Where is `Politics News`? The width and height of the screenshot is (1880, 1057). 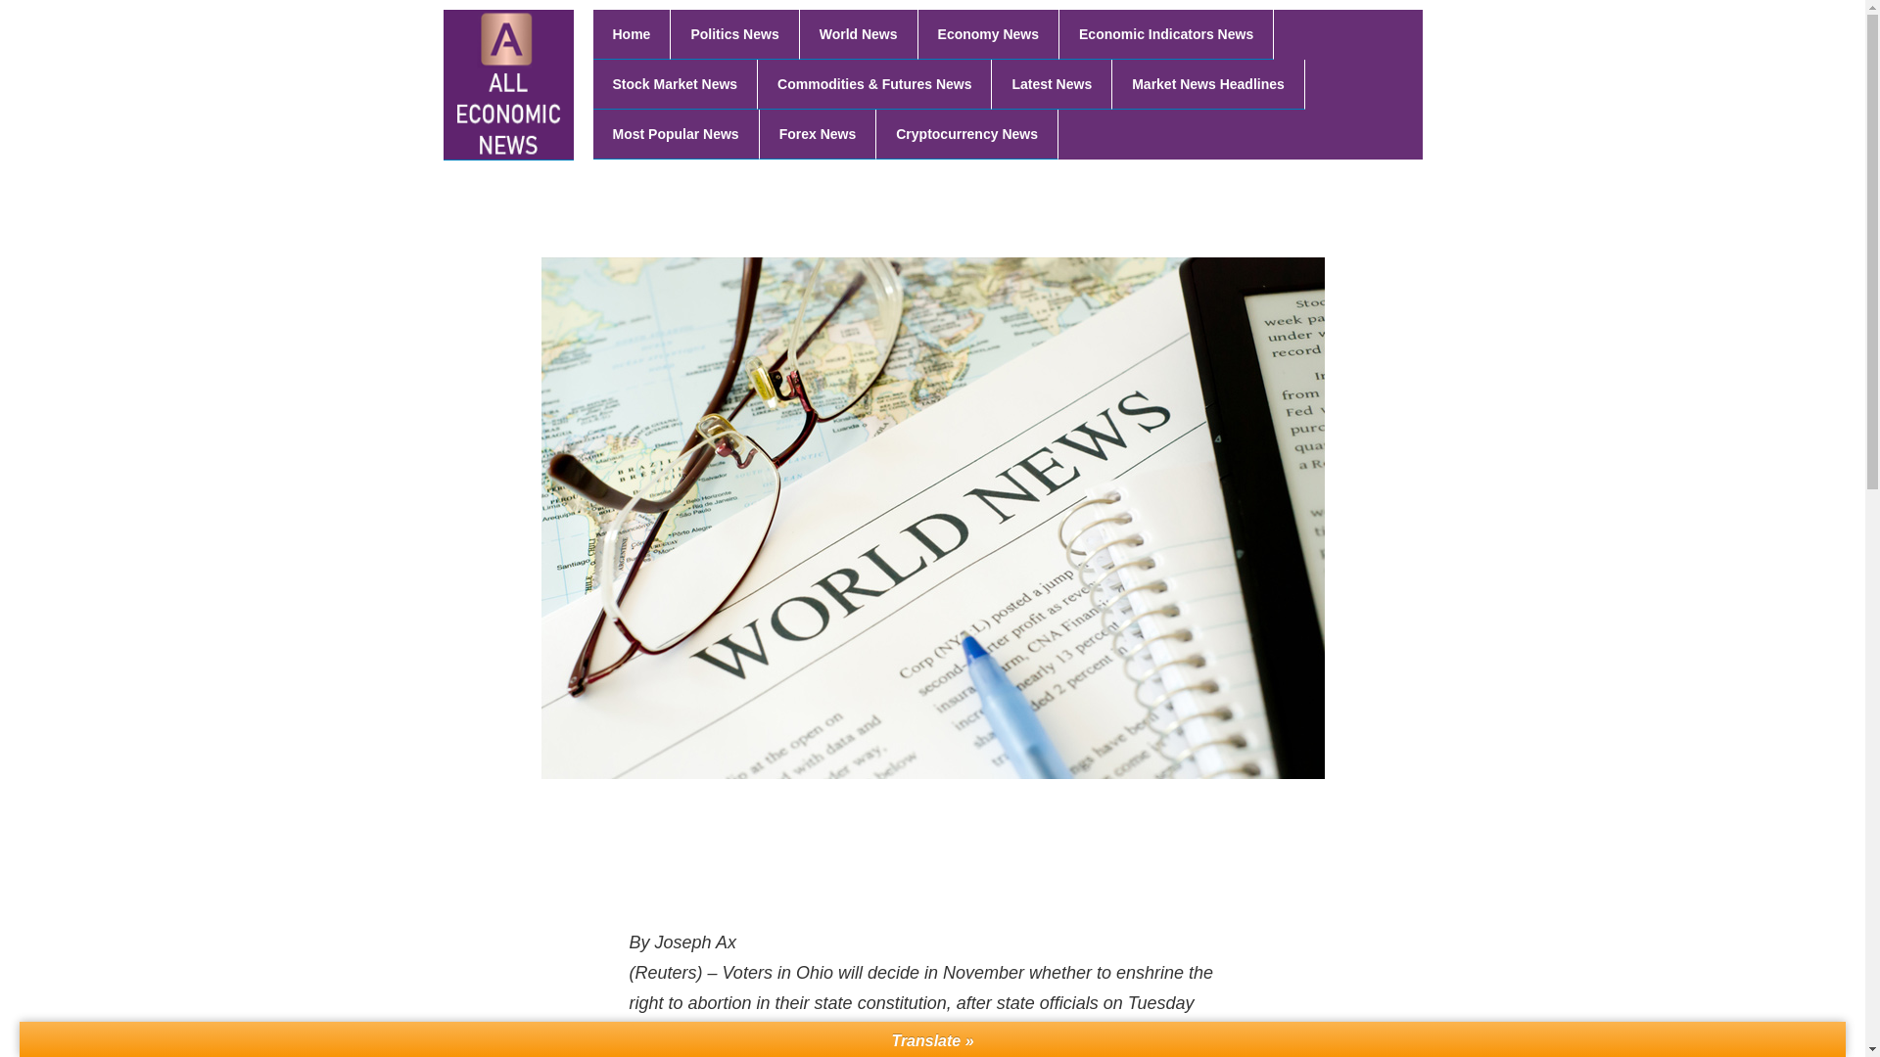 Politics News is located at coordinates (734, 33).